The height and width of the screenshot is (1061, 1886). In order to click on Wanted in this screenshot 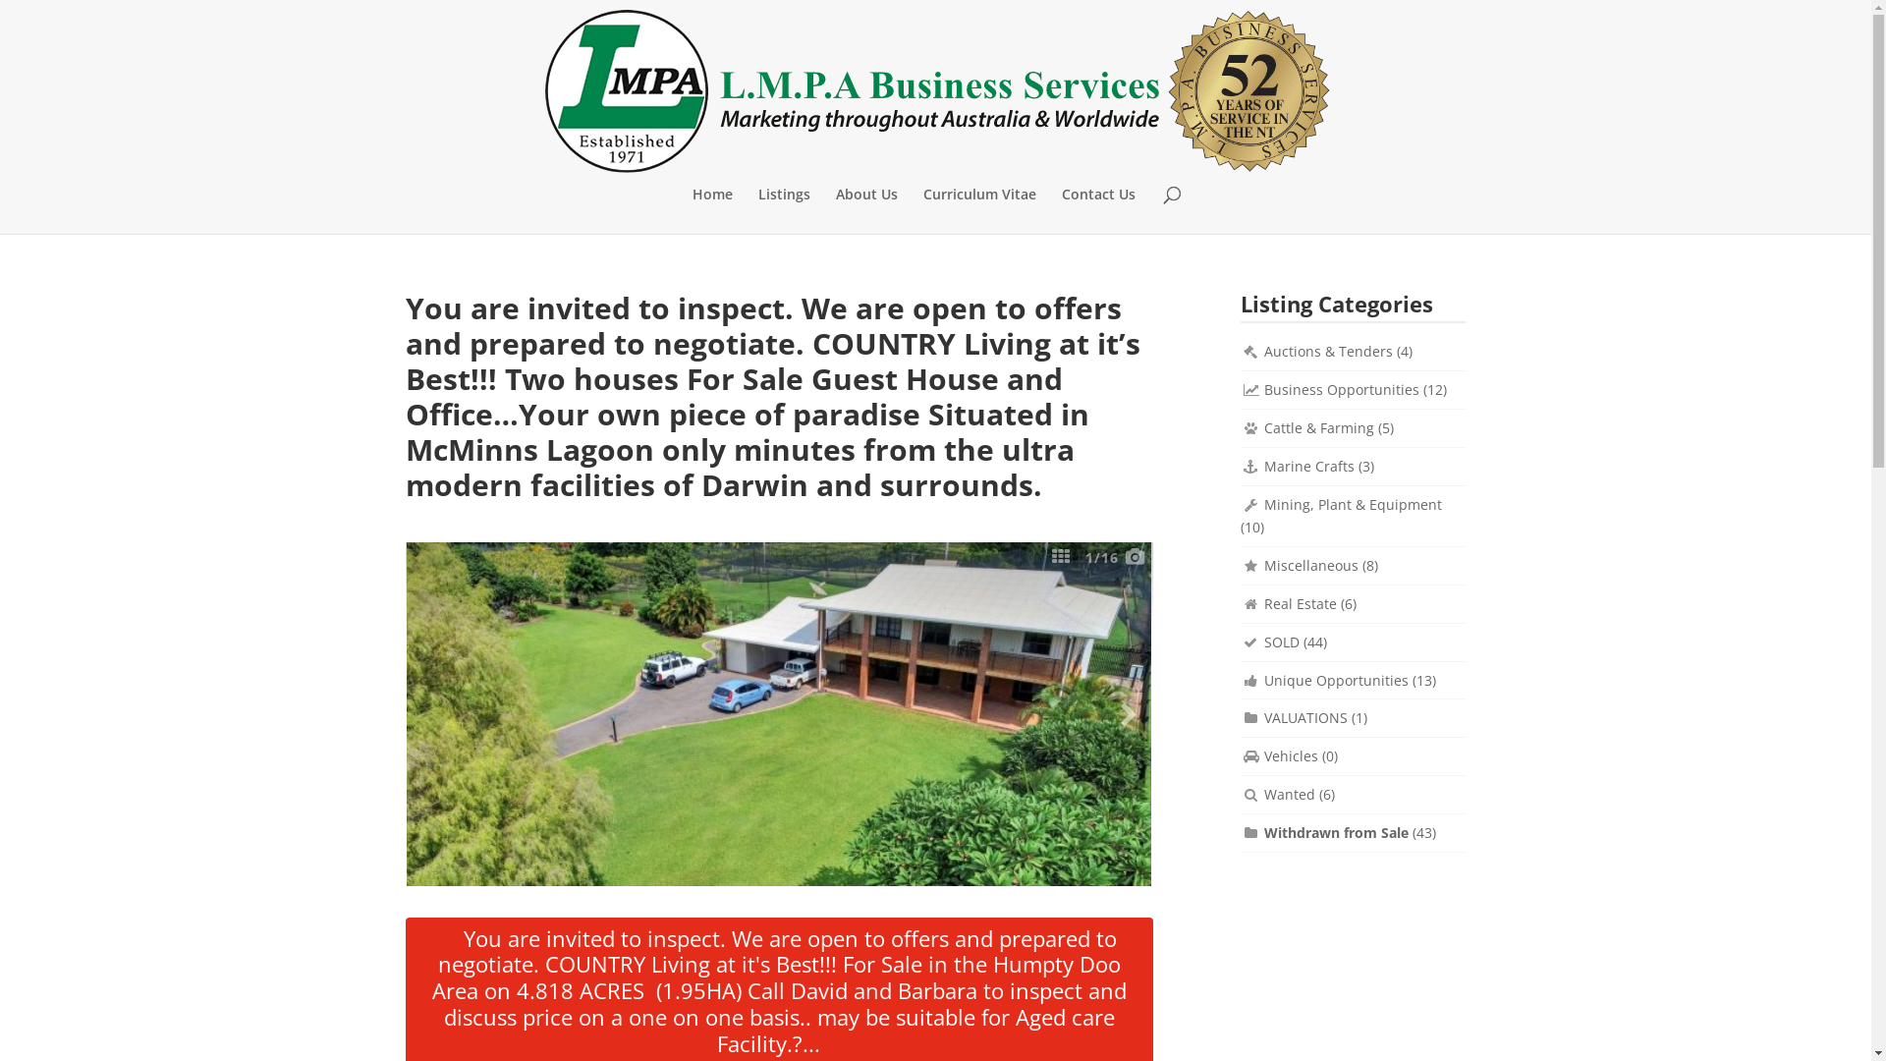, I will do `click(1290, 794)`.